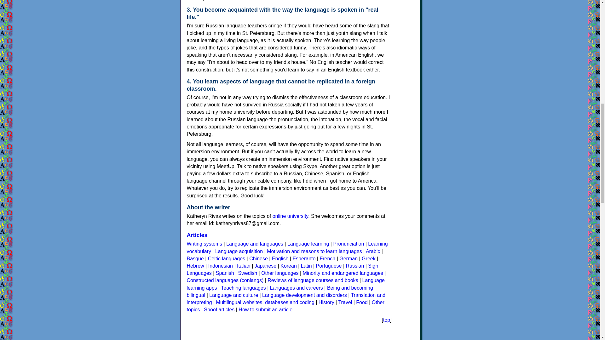 The image size is (605, 340). What do you see at coordinates (287, 247) in the screenshot?
I see `Learning vocabulary` at bounding box center [287, 247].